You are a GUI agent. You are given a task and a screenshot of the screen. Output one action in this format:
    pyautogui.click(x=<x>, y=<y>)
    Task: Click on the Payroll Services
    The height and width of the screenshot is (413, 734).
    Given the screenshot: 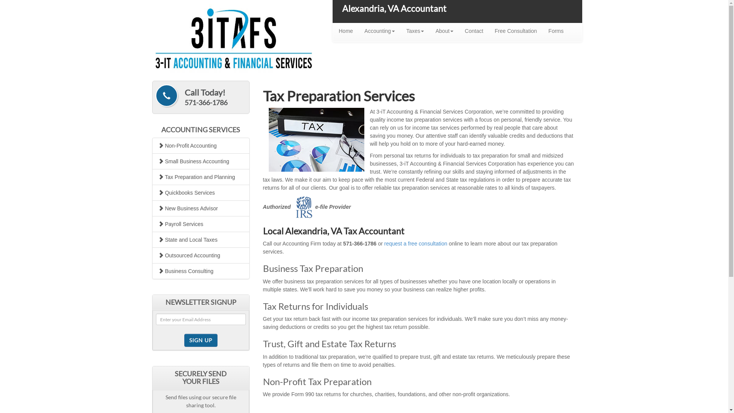 What is the action you would take?
    pyautogui.click(x=201, y=224)
    